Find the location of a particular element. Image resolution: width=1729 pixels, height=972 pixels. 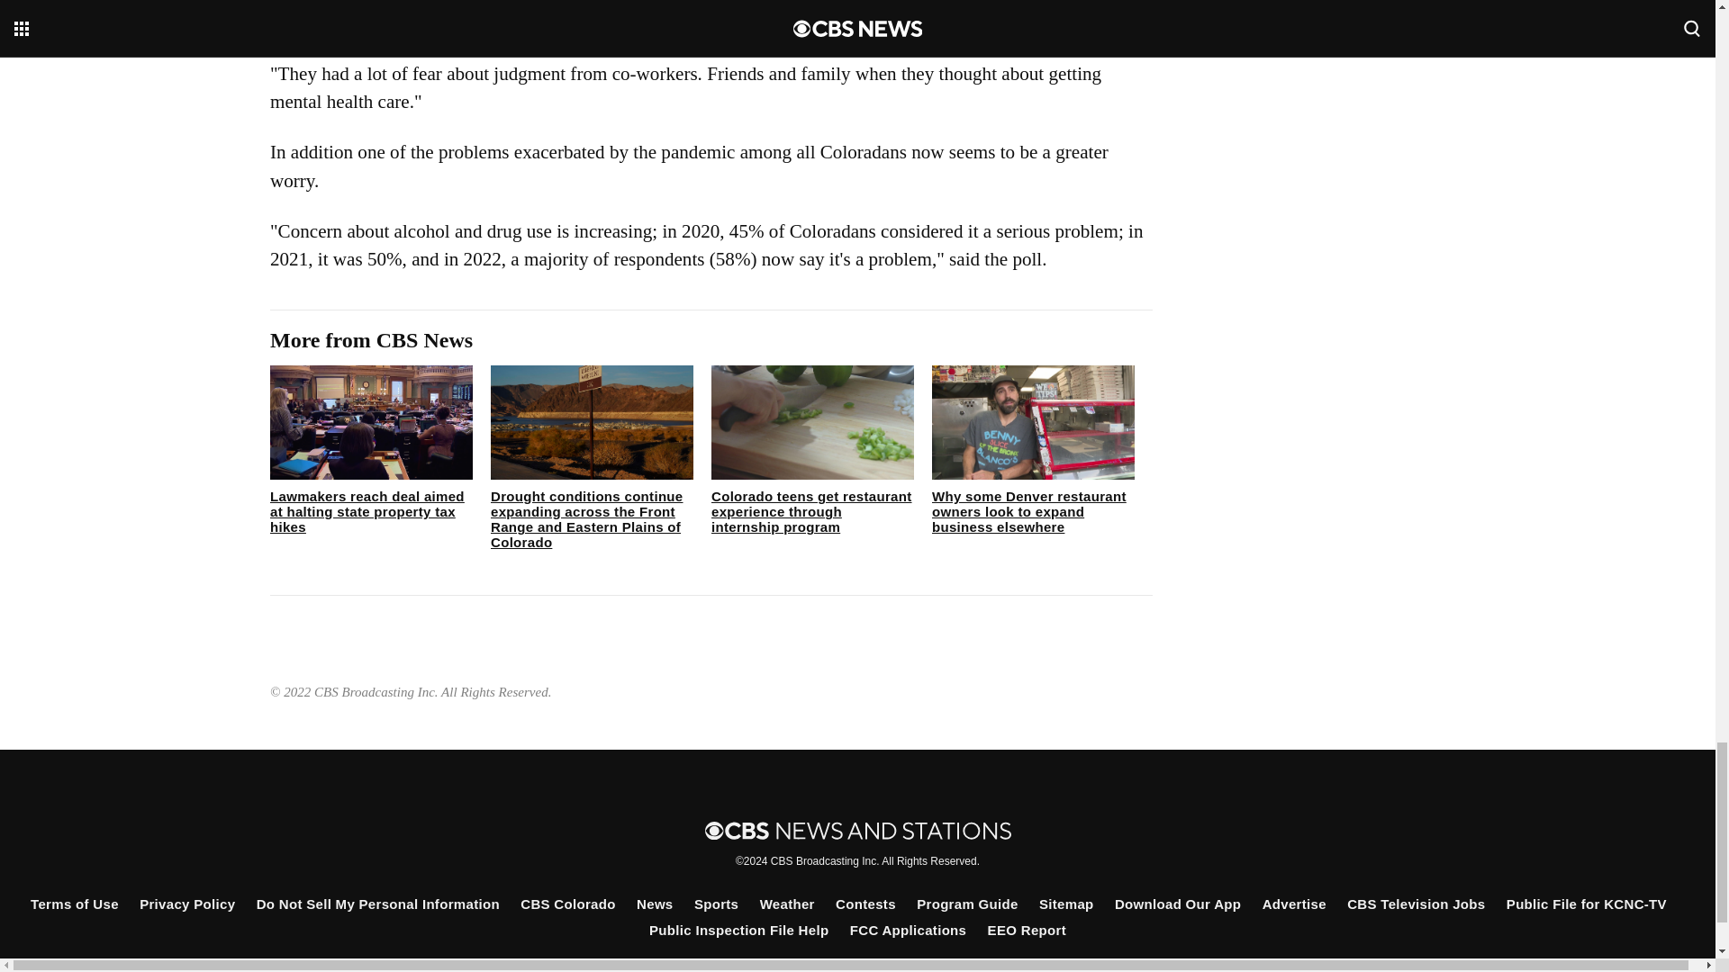

facebook is located at coordinates (765, 968).